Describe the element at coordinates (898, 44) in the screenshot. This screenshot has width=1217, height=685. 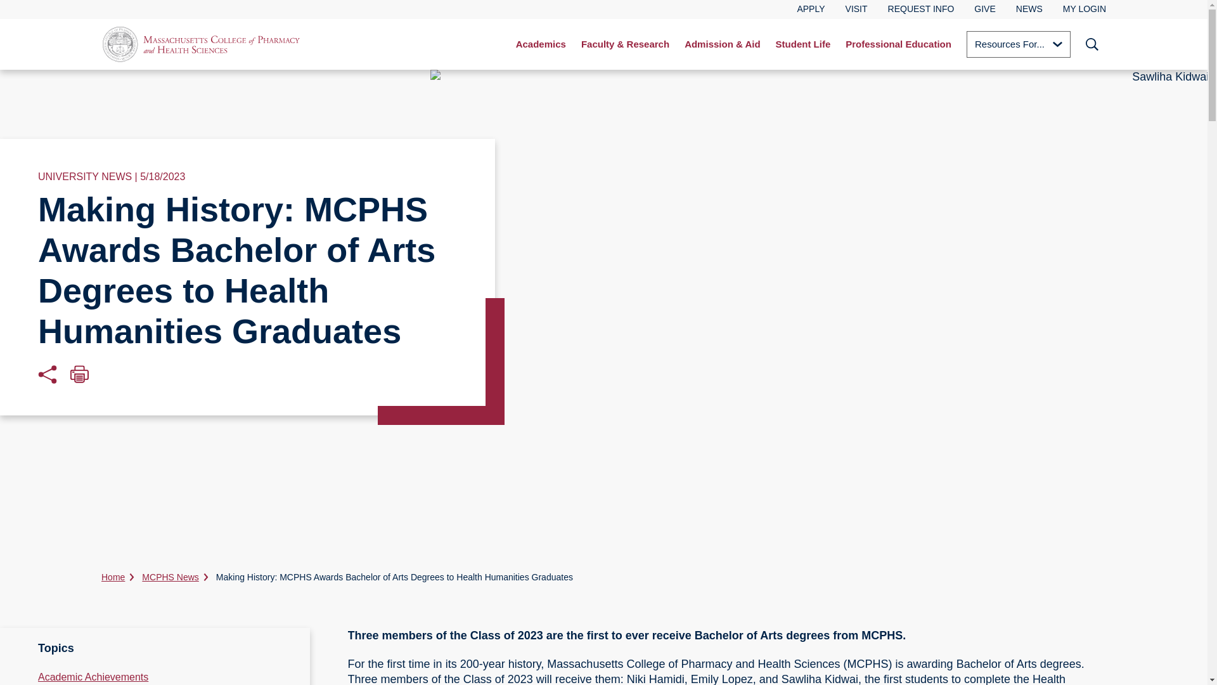
I see `Professional Education` at that location.